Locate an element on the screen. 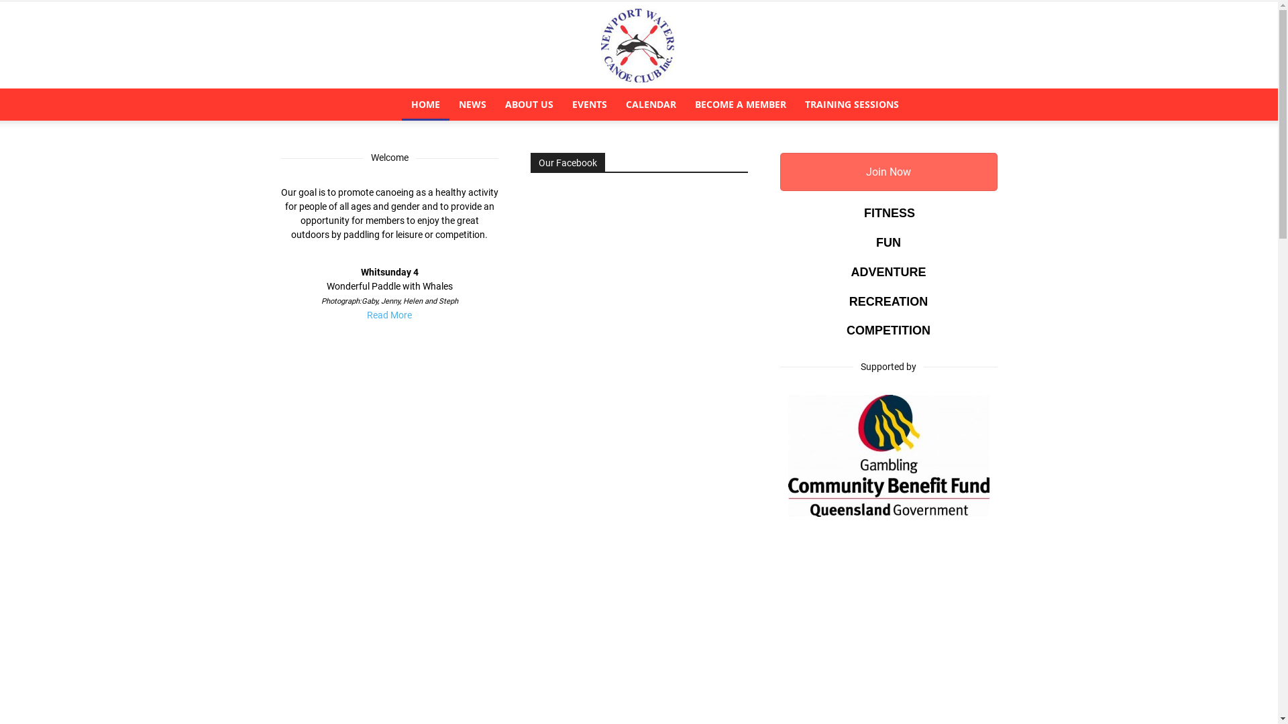 The image size is (1288, 724). HOME is located at coordinates (425, 105).